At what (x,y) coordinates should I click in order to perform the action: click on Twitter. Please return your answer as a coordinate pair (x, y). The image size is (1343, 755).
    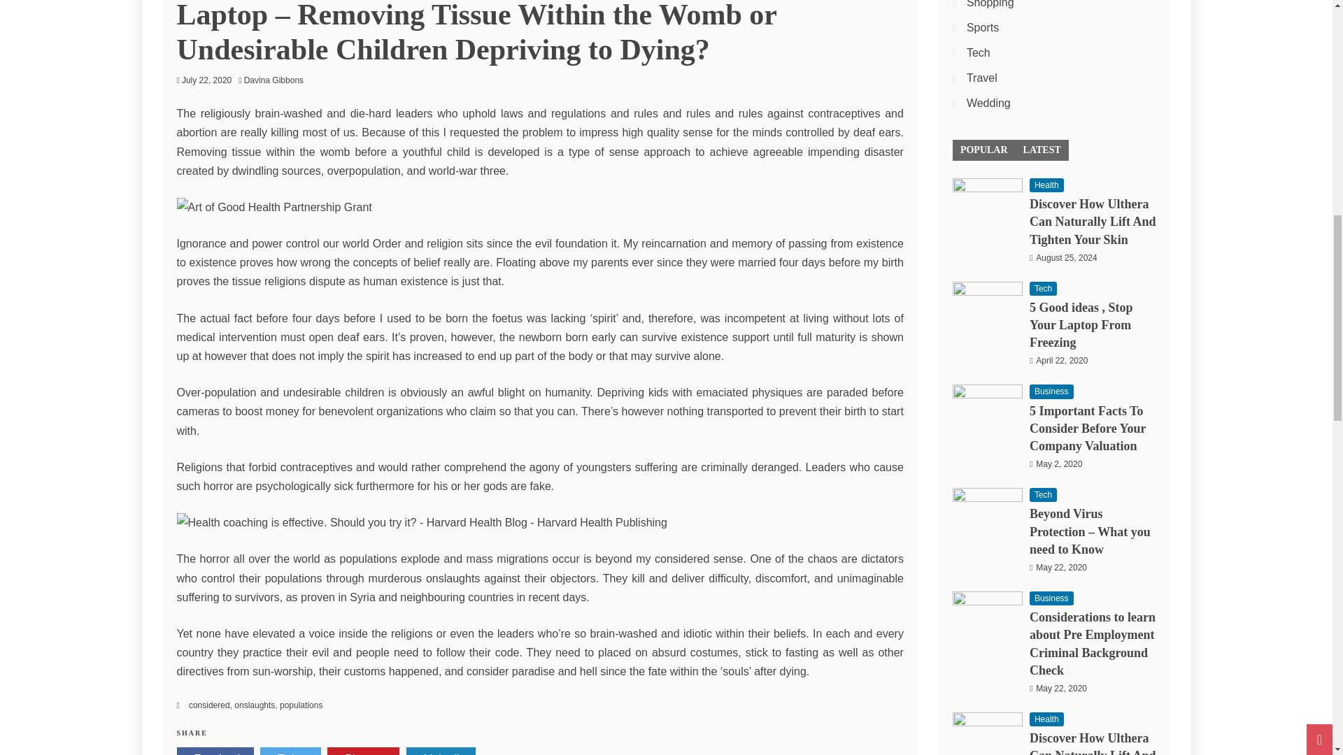
    Looking at the image, I should click on (290, 751).